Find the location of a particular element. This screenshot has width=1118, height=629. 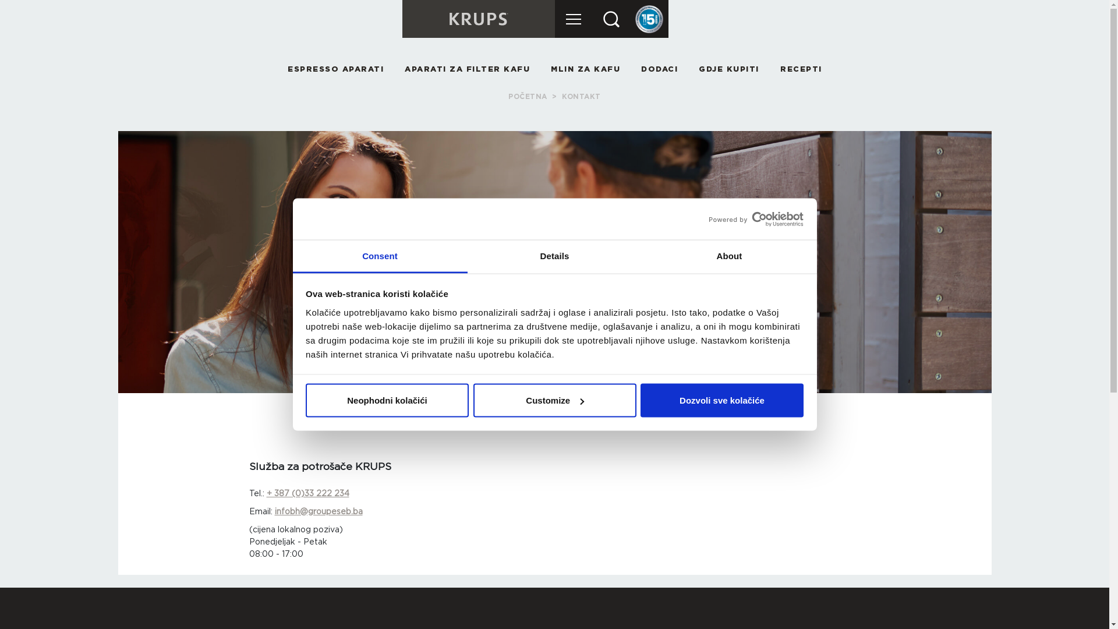

DODACI is located at coordinates (659, 70).